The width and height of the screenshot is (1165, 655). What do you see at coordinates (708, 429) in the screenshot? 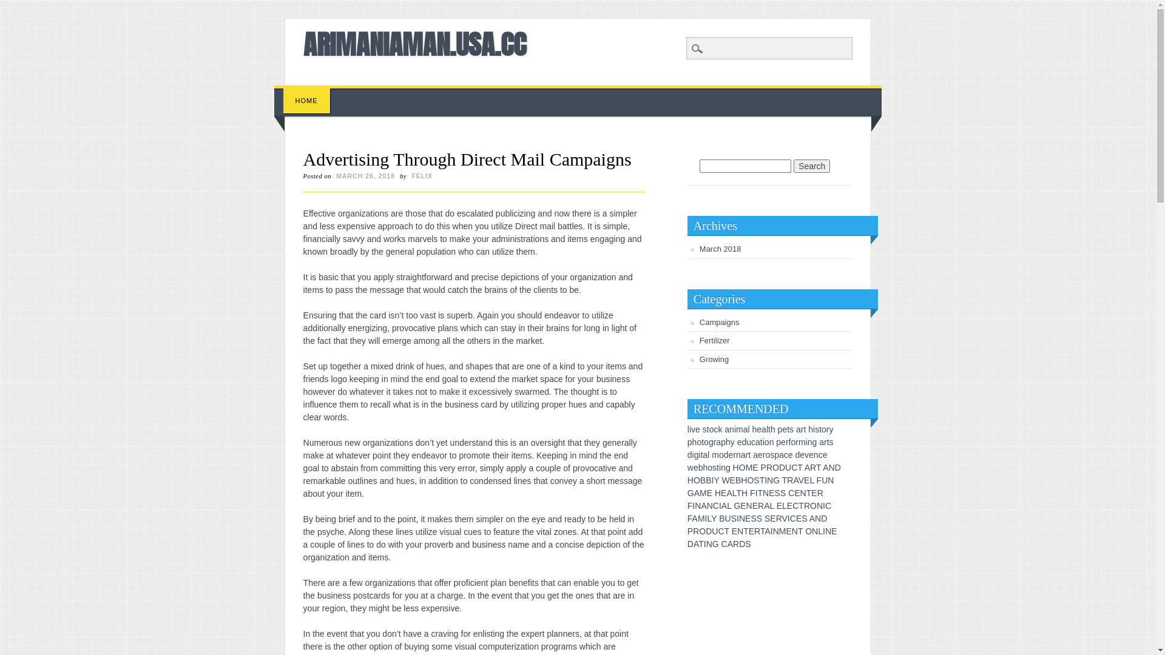
I see `t` at bounding box center [708, 429].